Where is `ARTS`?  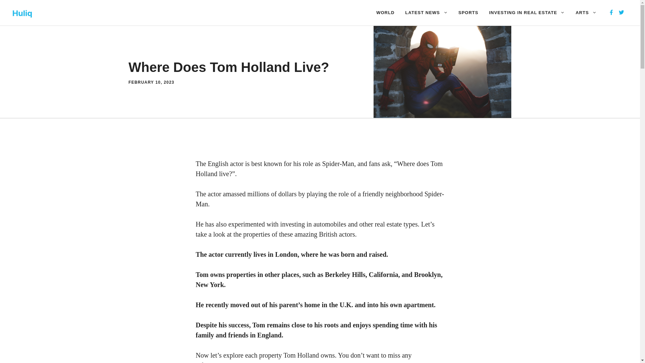 ARTS is located at coordinates (586, 13).